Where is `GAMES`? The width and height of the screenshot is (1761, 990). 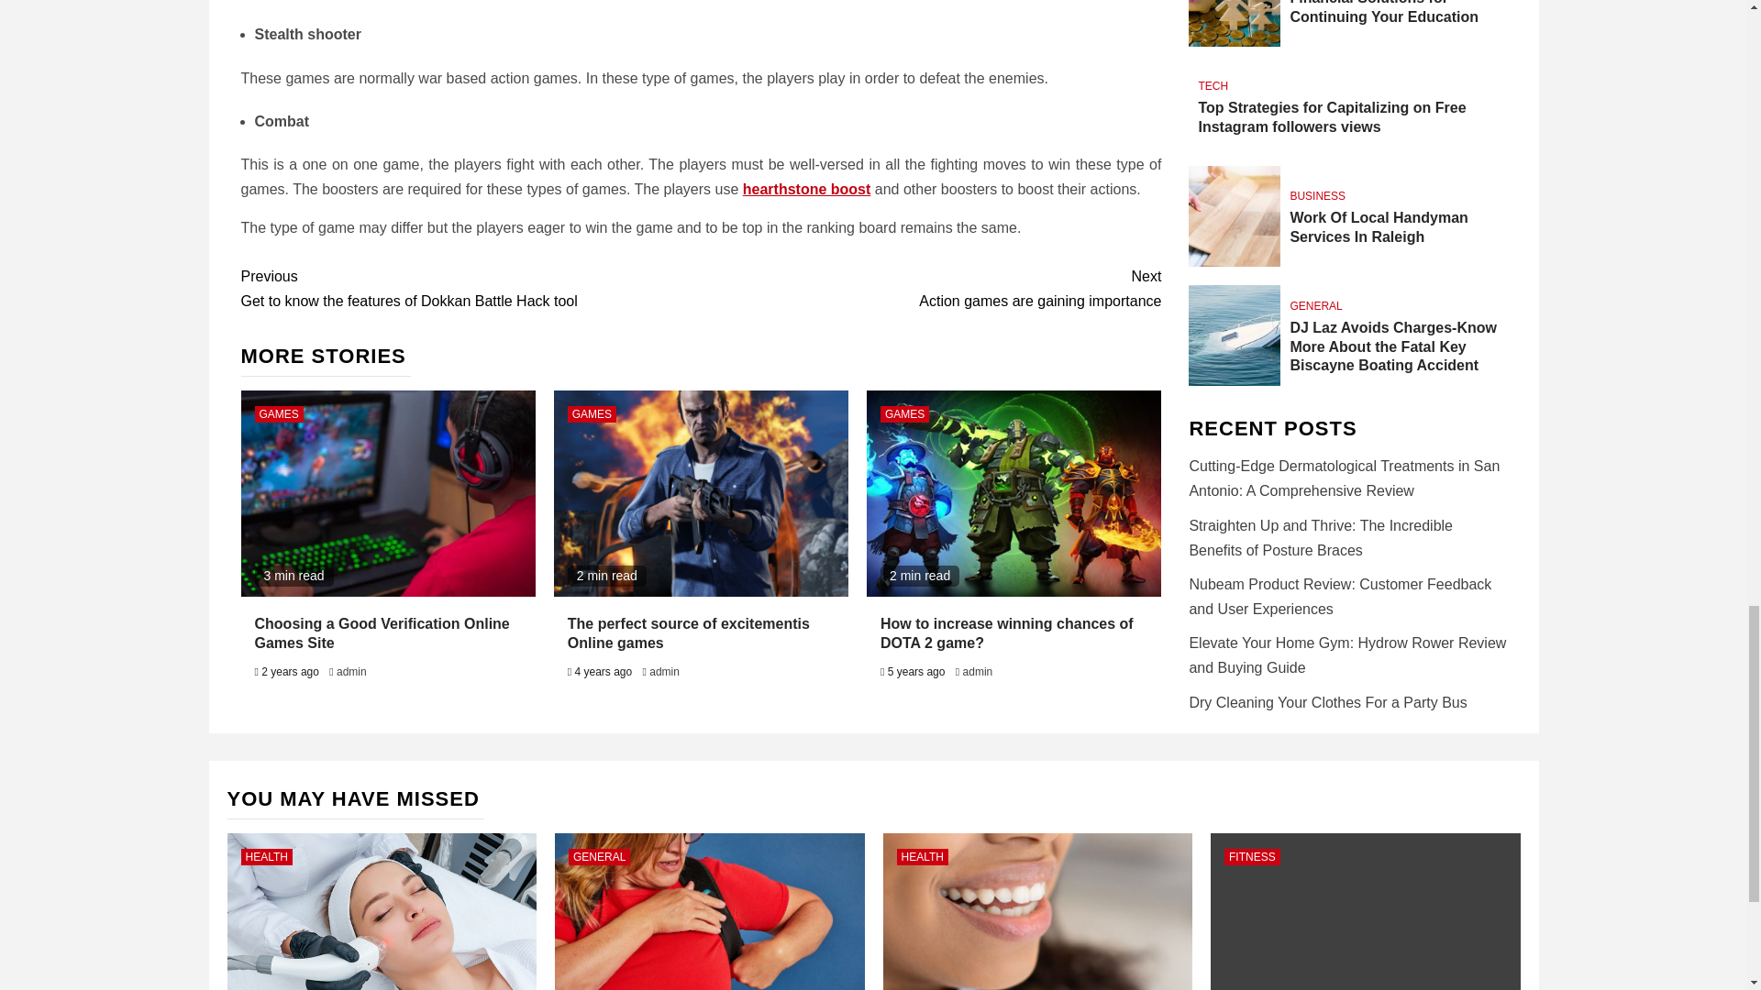
GAMES is located at coordinates (930, 289).